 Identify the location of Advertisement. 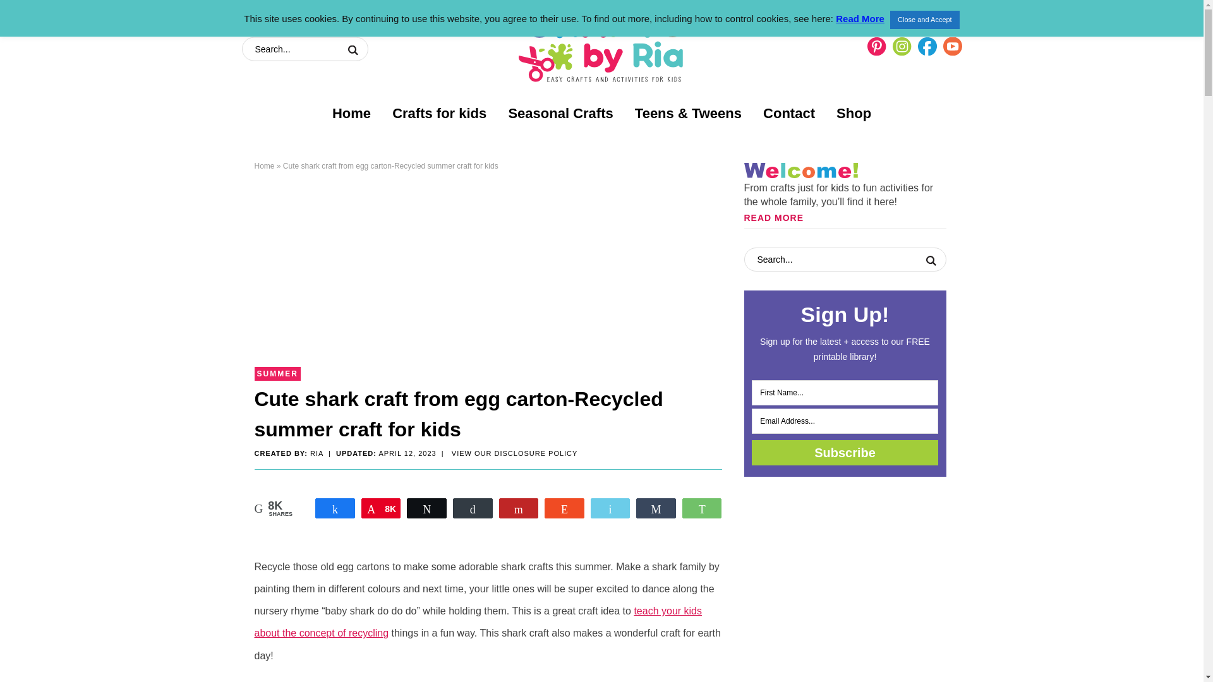
(845, 580).